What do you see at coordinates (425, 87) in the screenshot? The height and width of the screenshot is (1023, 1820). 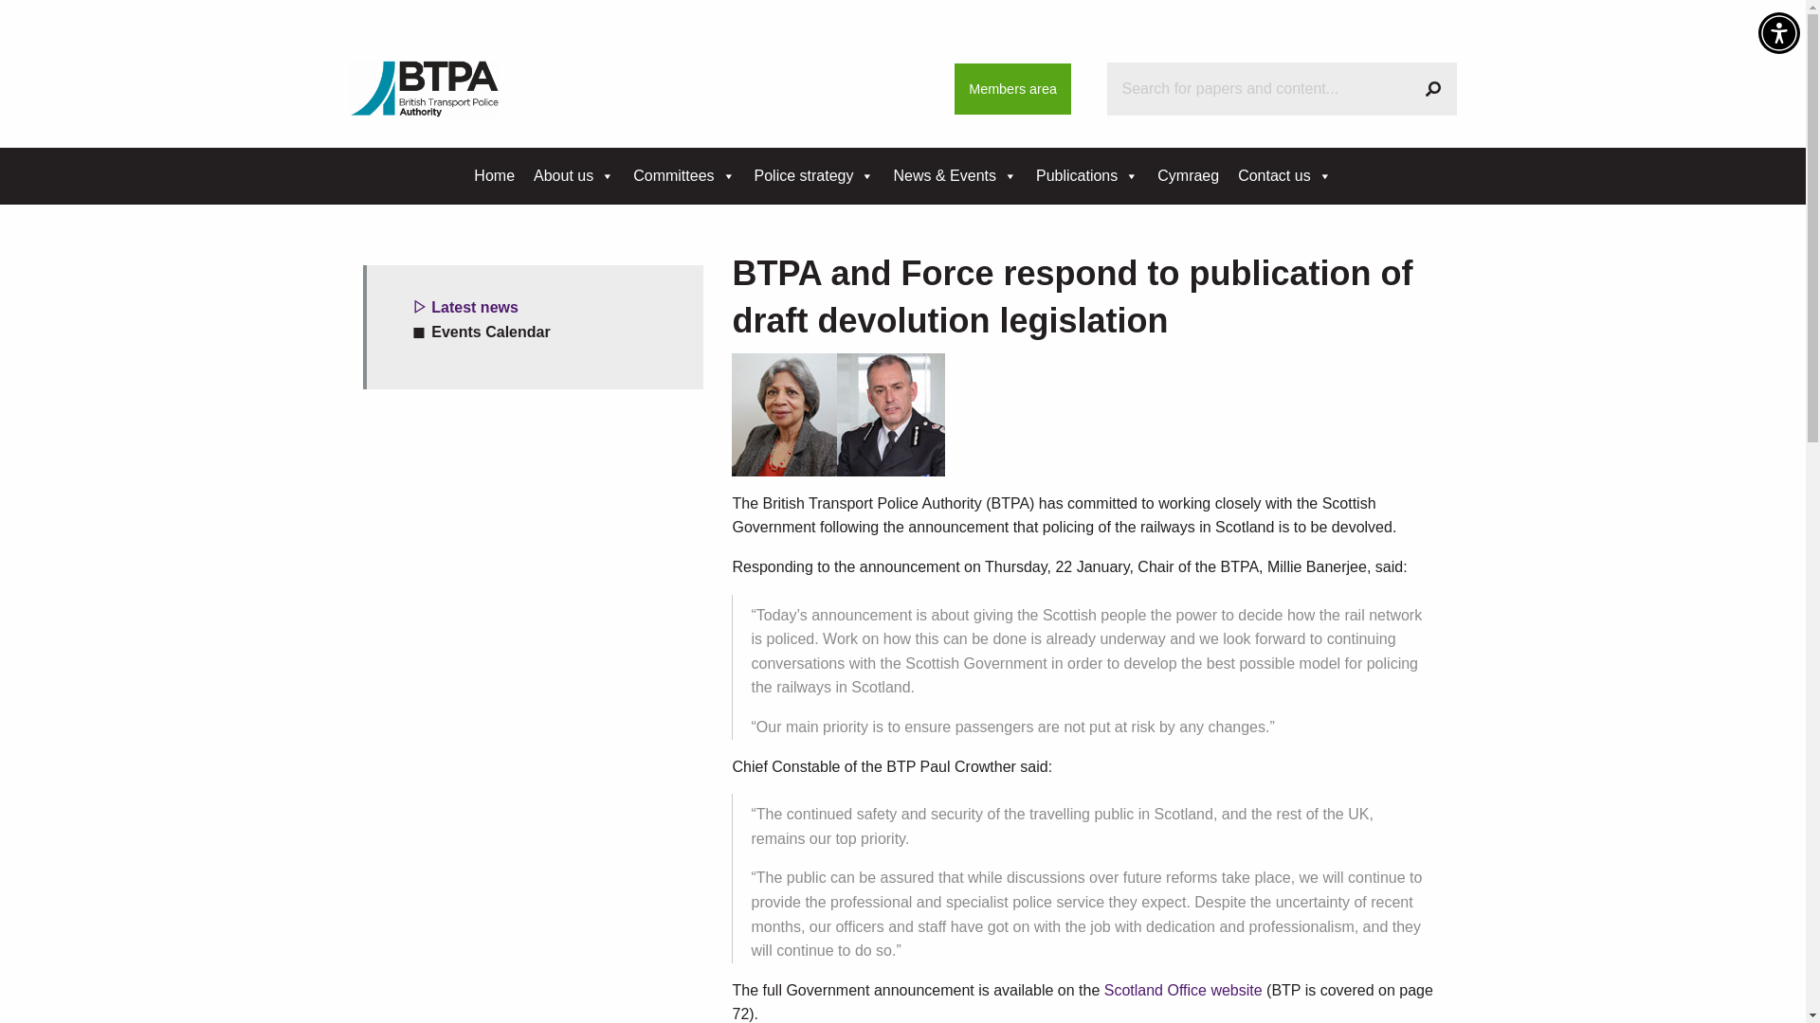 I see `British Transport Police Authority` at bounding box center [425, 87].